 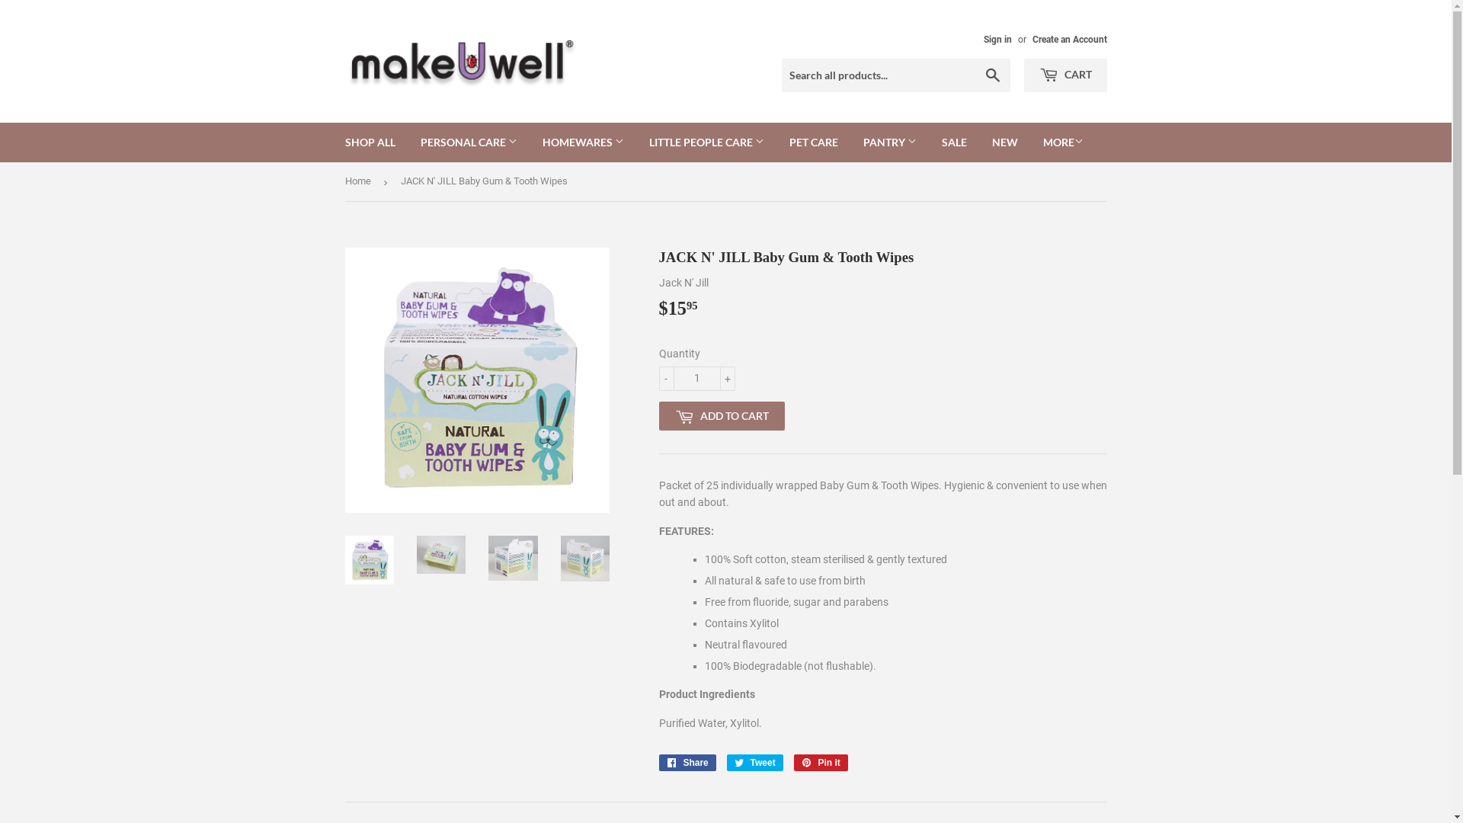 What do you see at coordinates (1065, 75) in the screenshot?
I see `CART` at bounding box center [1065, 75].